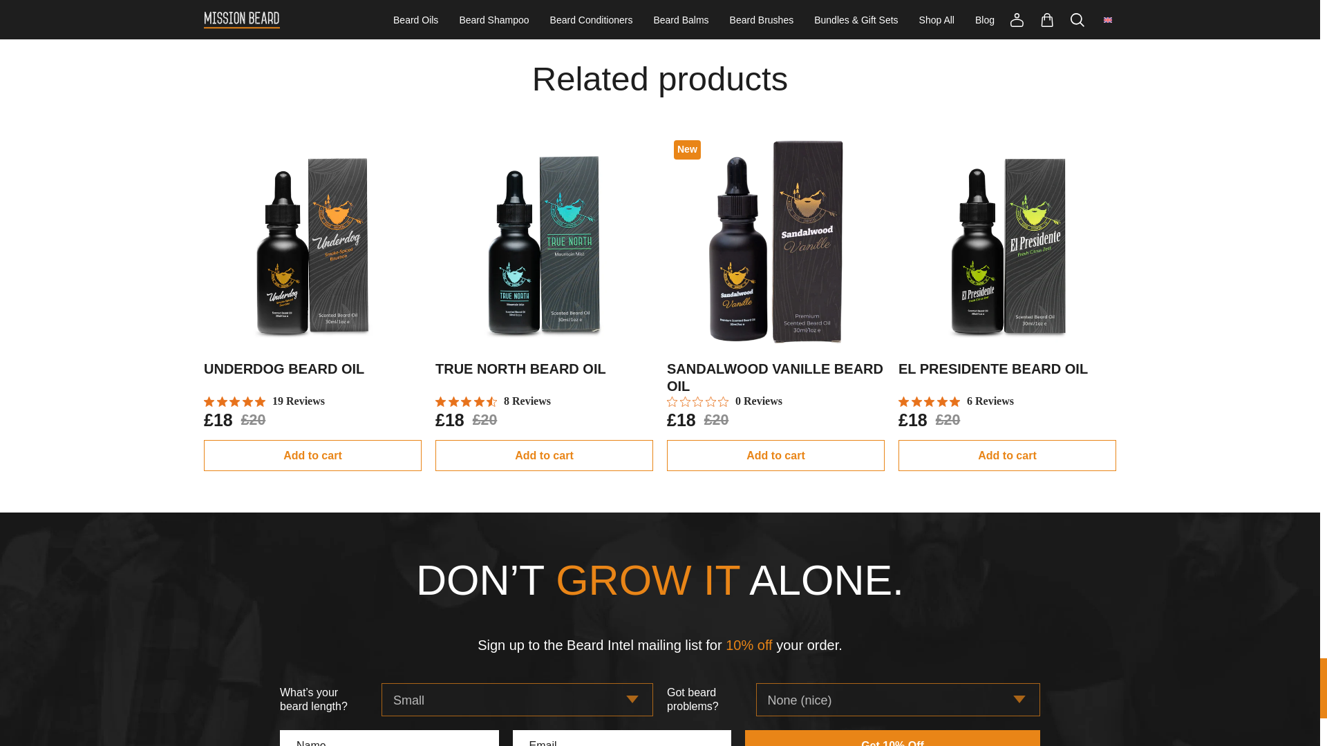 The height and width of the screenshot is (746, 1327). Describe the element at coordinates (264, 401) in the screenshot. I see `19 Reviews` at that location.